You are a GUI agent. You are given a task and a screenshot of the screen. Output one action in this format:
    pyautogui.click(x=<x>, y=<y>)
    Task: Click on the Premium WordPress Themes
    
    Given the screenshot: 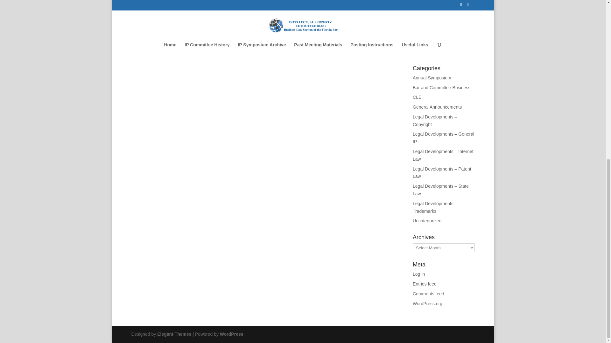 What is the action you would take?
    pyautogui.click(x=174, y=334)
    